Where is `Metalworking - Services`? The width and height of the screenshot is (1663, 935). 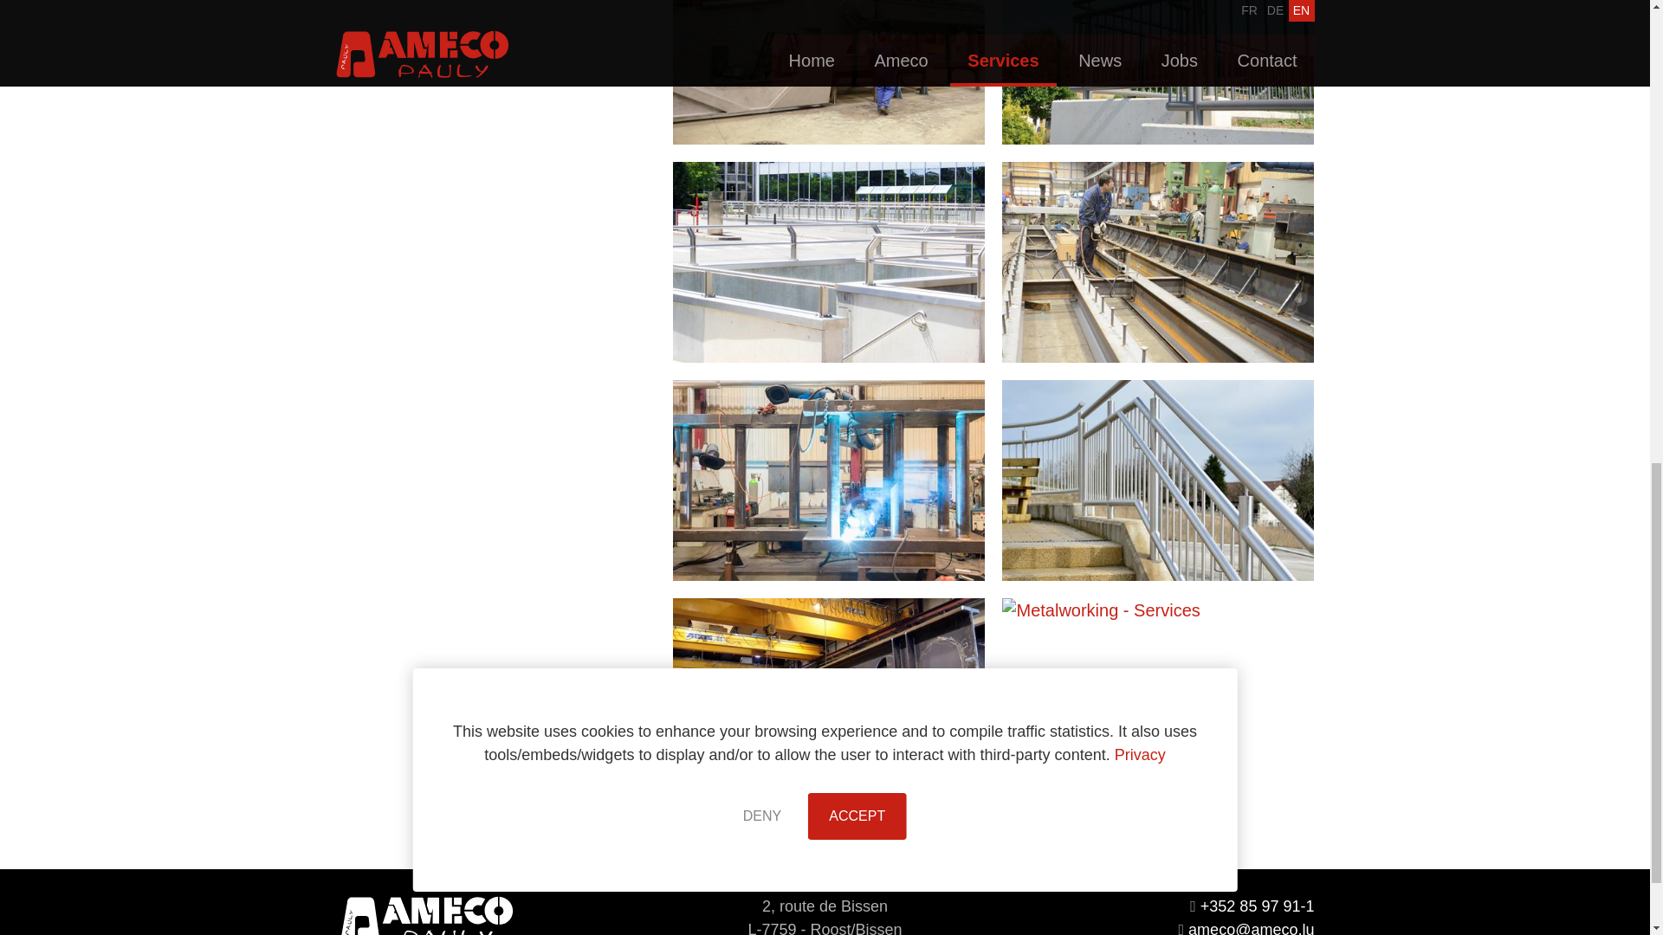
Metalworking - Services is located at coordinates (1157, 699).